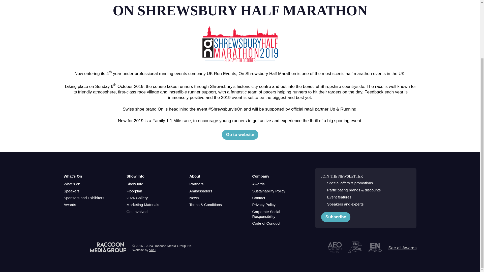 The height and width of the screenshot is (272, 484). I want to click on Ambassadors, so click(201, 191).